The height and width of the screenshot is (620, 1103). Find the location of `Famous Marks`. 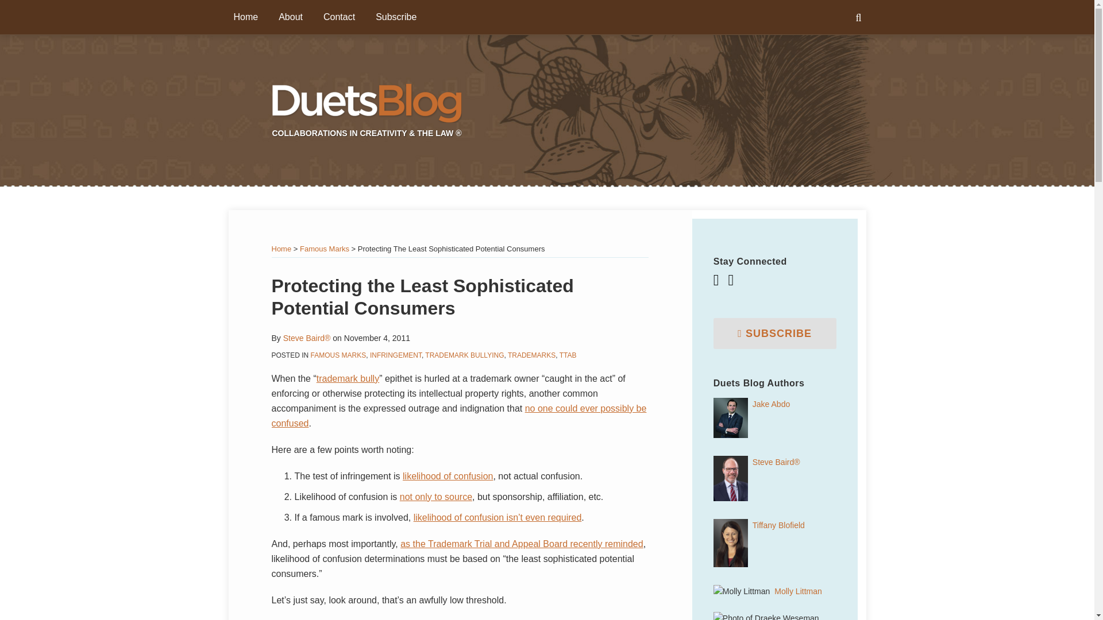

Famous Marks is located at coordinates (325, 248).